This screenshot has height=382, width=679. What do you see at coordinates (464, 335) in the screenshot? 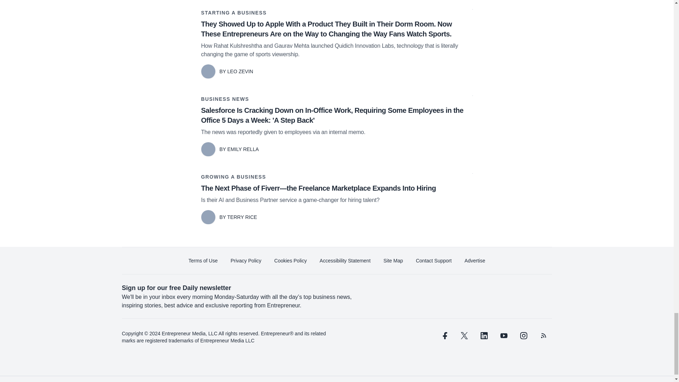
I see `twitter` at bounding box center [464, 335].